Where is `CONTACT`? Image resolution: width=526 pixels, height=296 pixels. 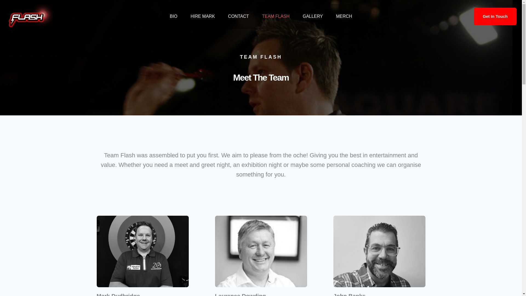 CONTACT is located at coordinates (238, 16).